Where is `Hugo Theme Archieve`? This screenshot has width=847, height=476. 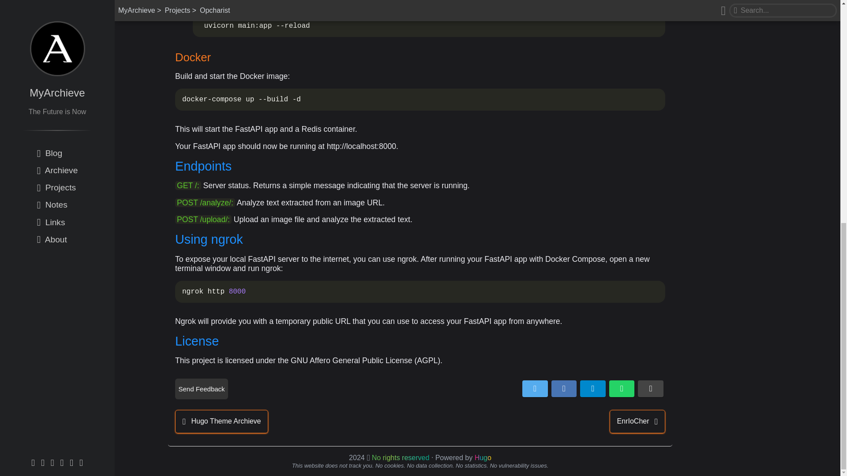
Hugo Theme Archieve is located at coordinates (221, 421).